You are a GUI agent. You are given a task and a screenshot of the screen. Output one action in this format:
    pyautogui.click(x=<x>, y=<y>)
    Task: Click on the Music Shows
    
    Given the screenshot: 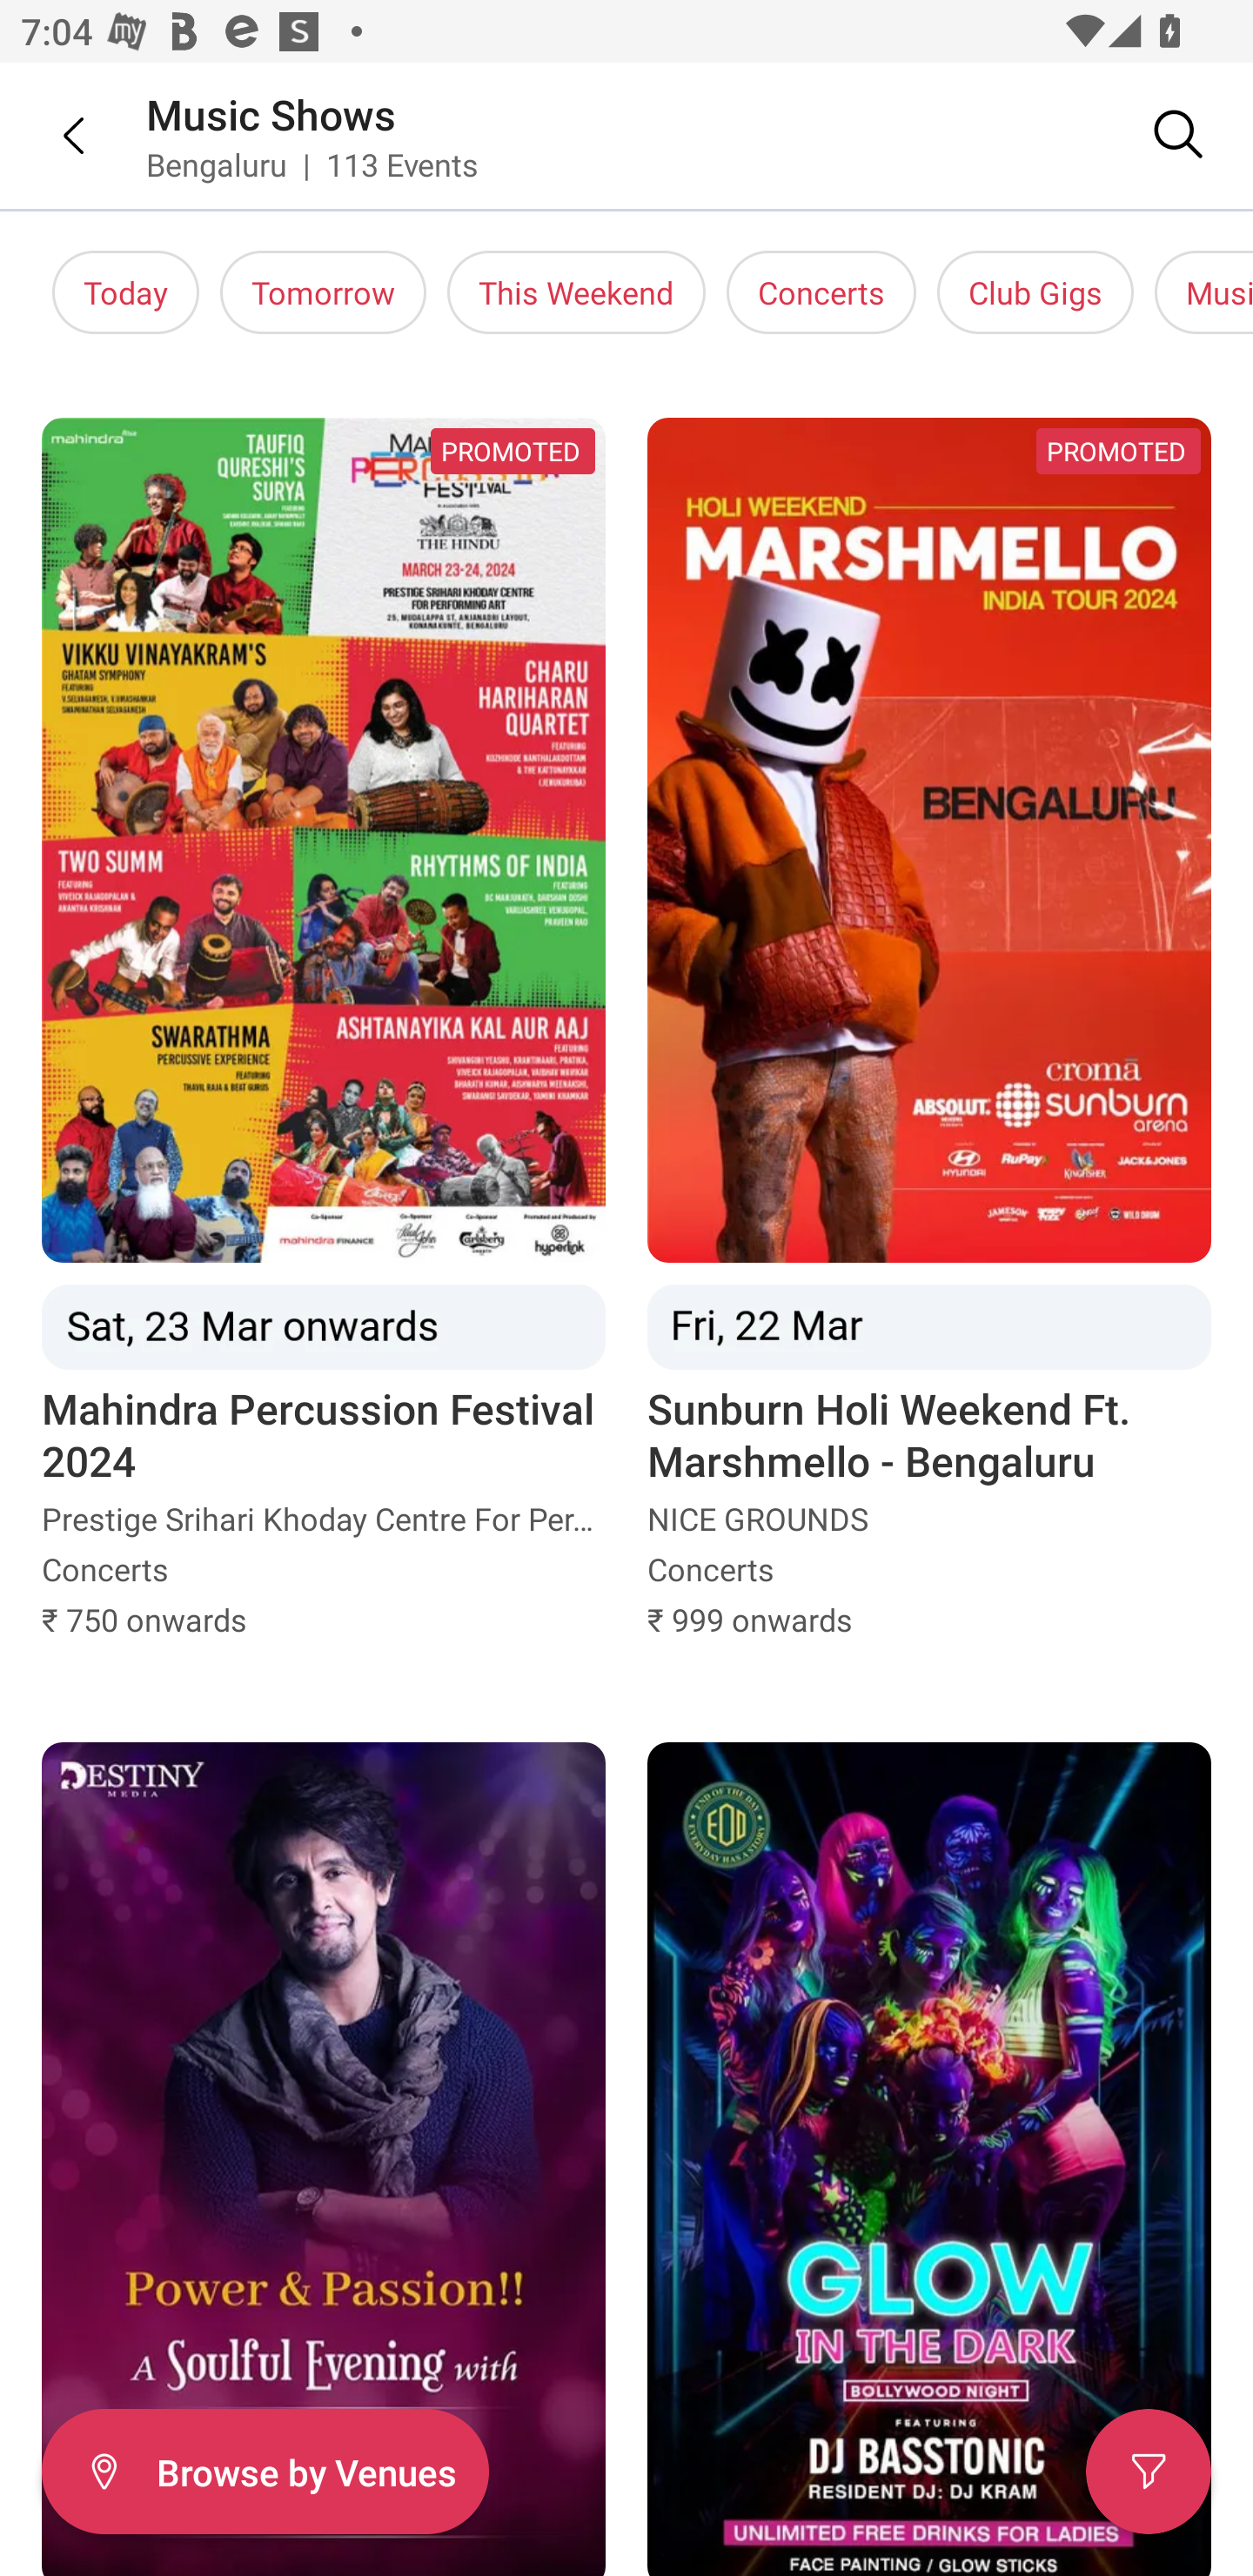 What is the action you would take?
    pyautogui.click(x=271, y=113)
    